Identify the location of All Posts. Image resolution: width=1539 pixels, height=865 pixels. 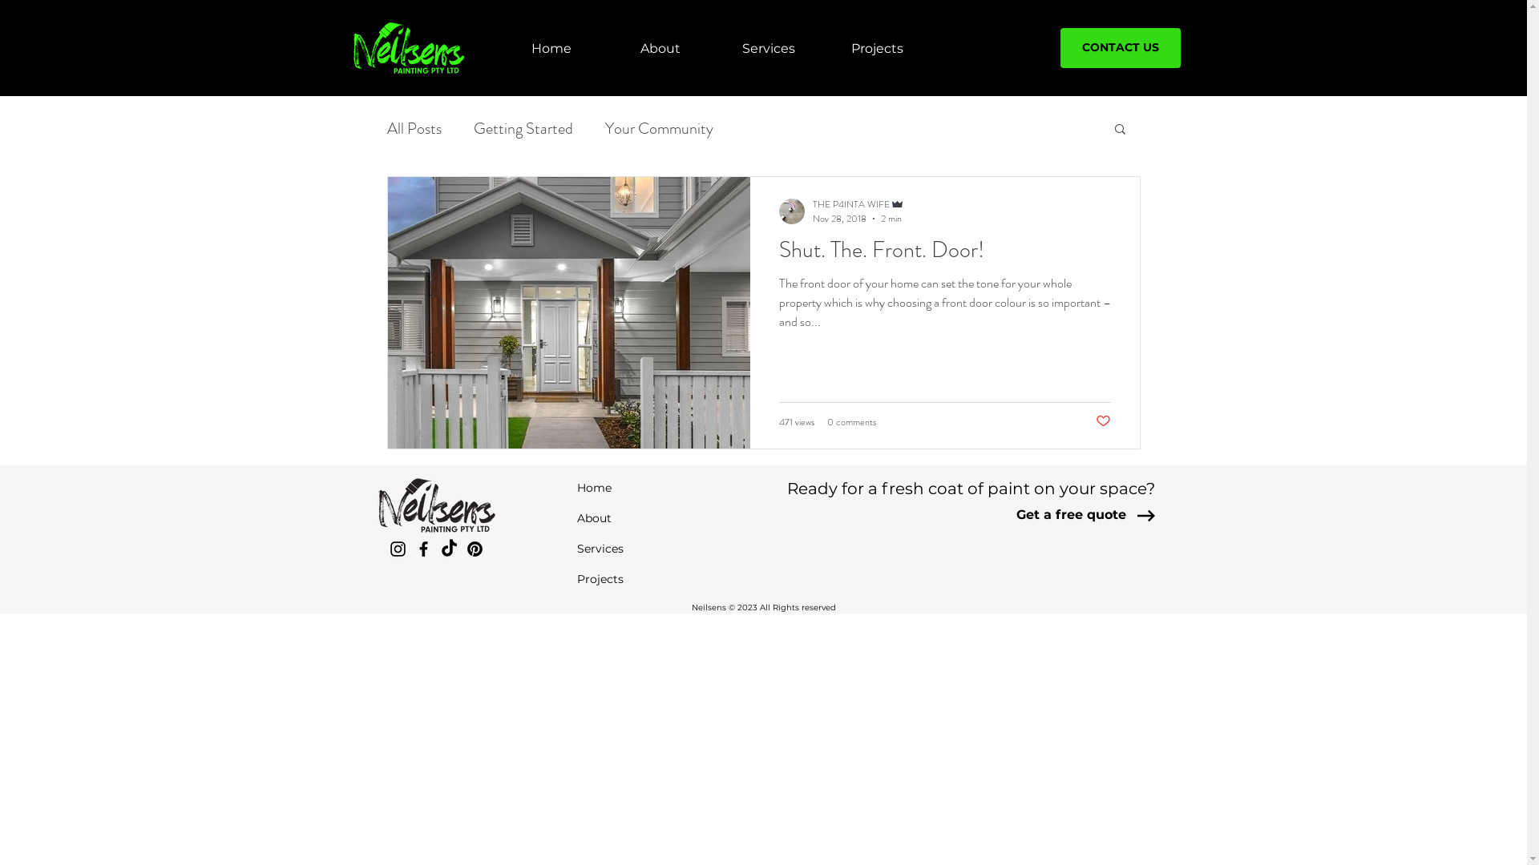
(414, 128).